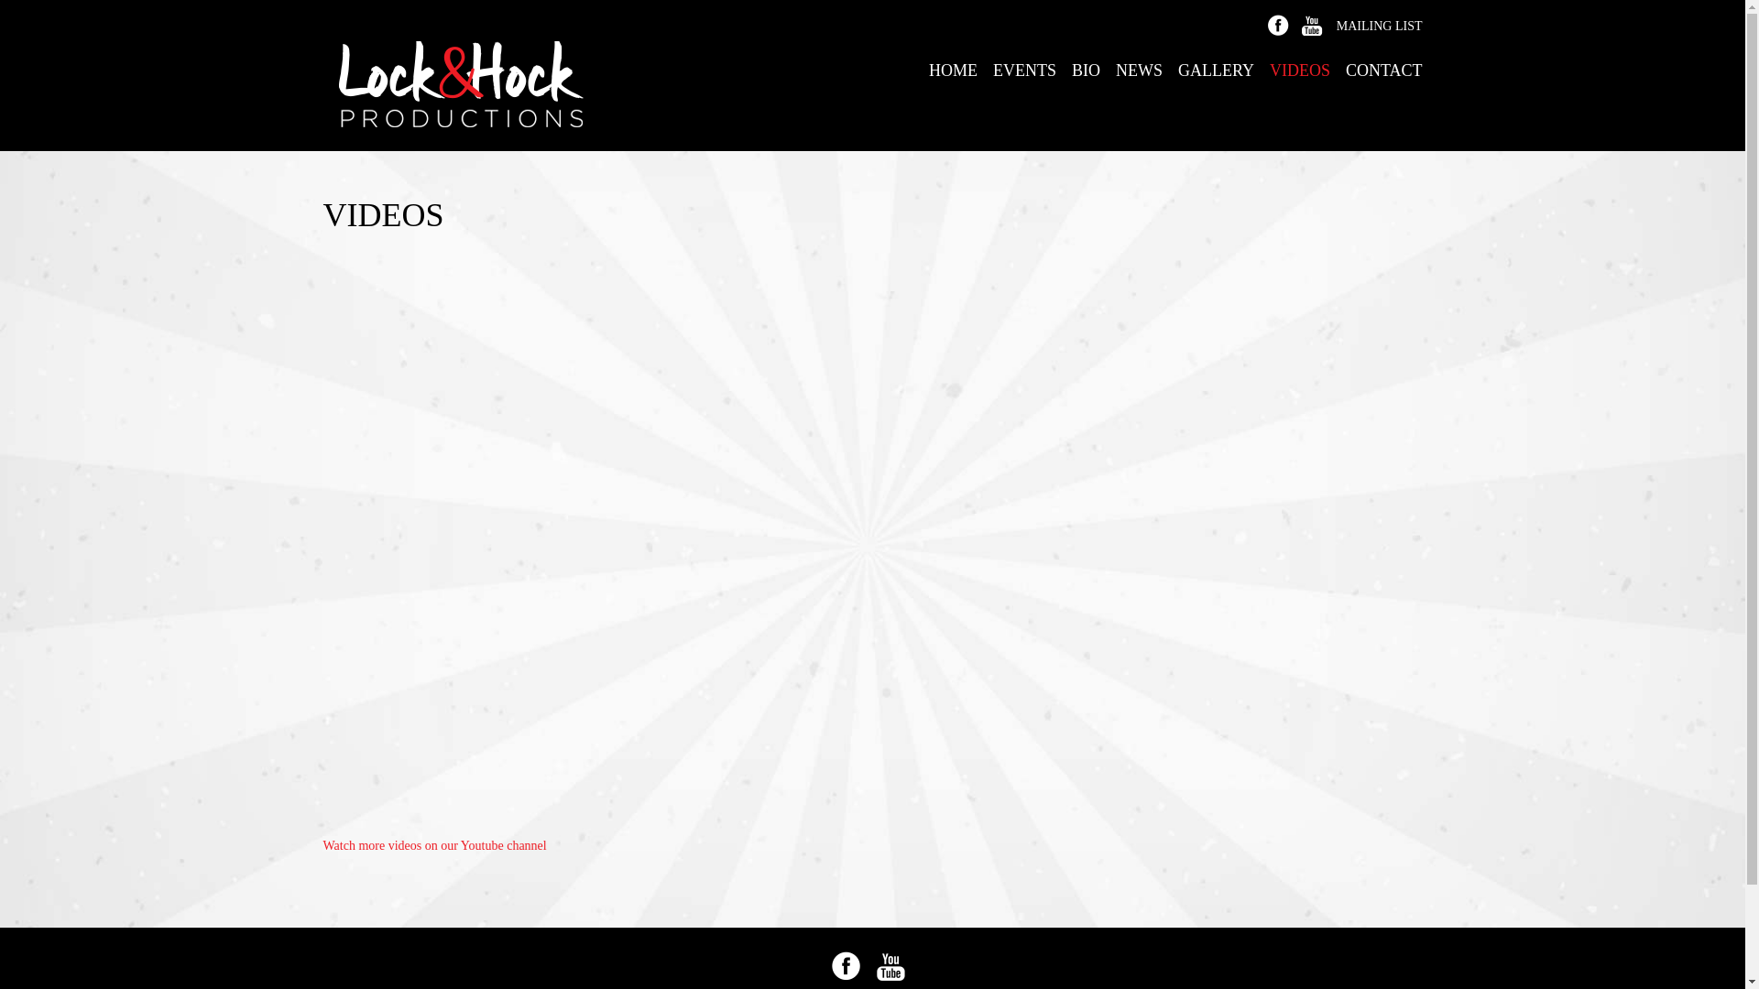 This screenshot has width=1759, height=989. What do you see at coordinates (1312, 25) in the screenshot?
I see `YOUTUBE` at bounding box center [1312, 25].